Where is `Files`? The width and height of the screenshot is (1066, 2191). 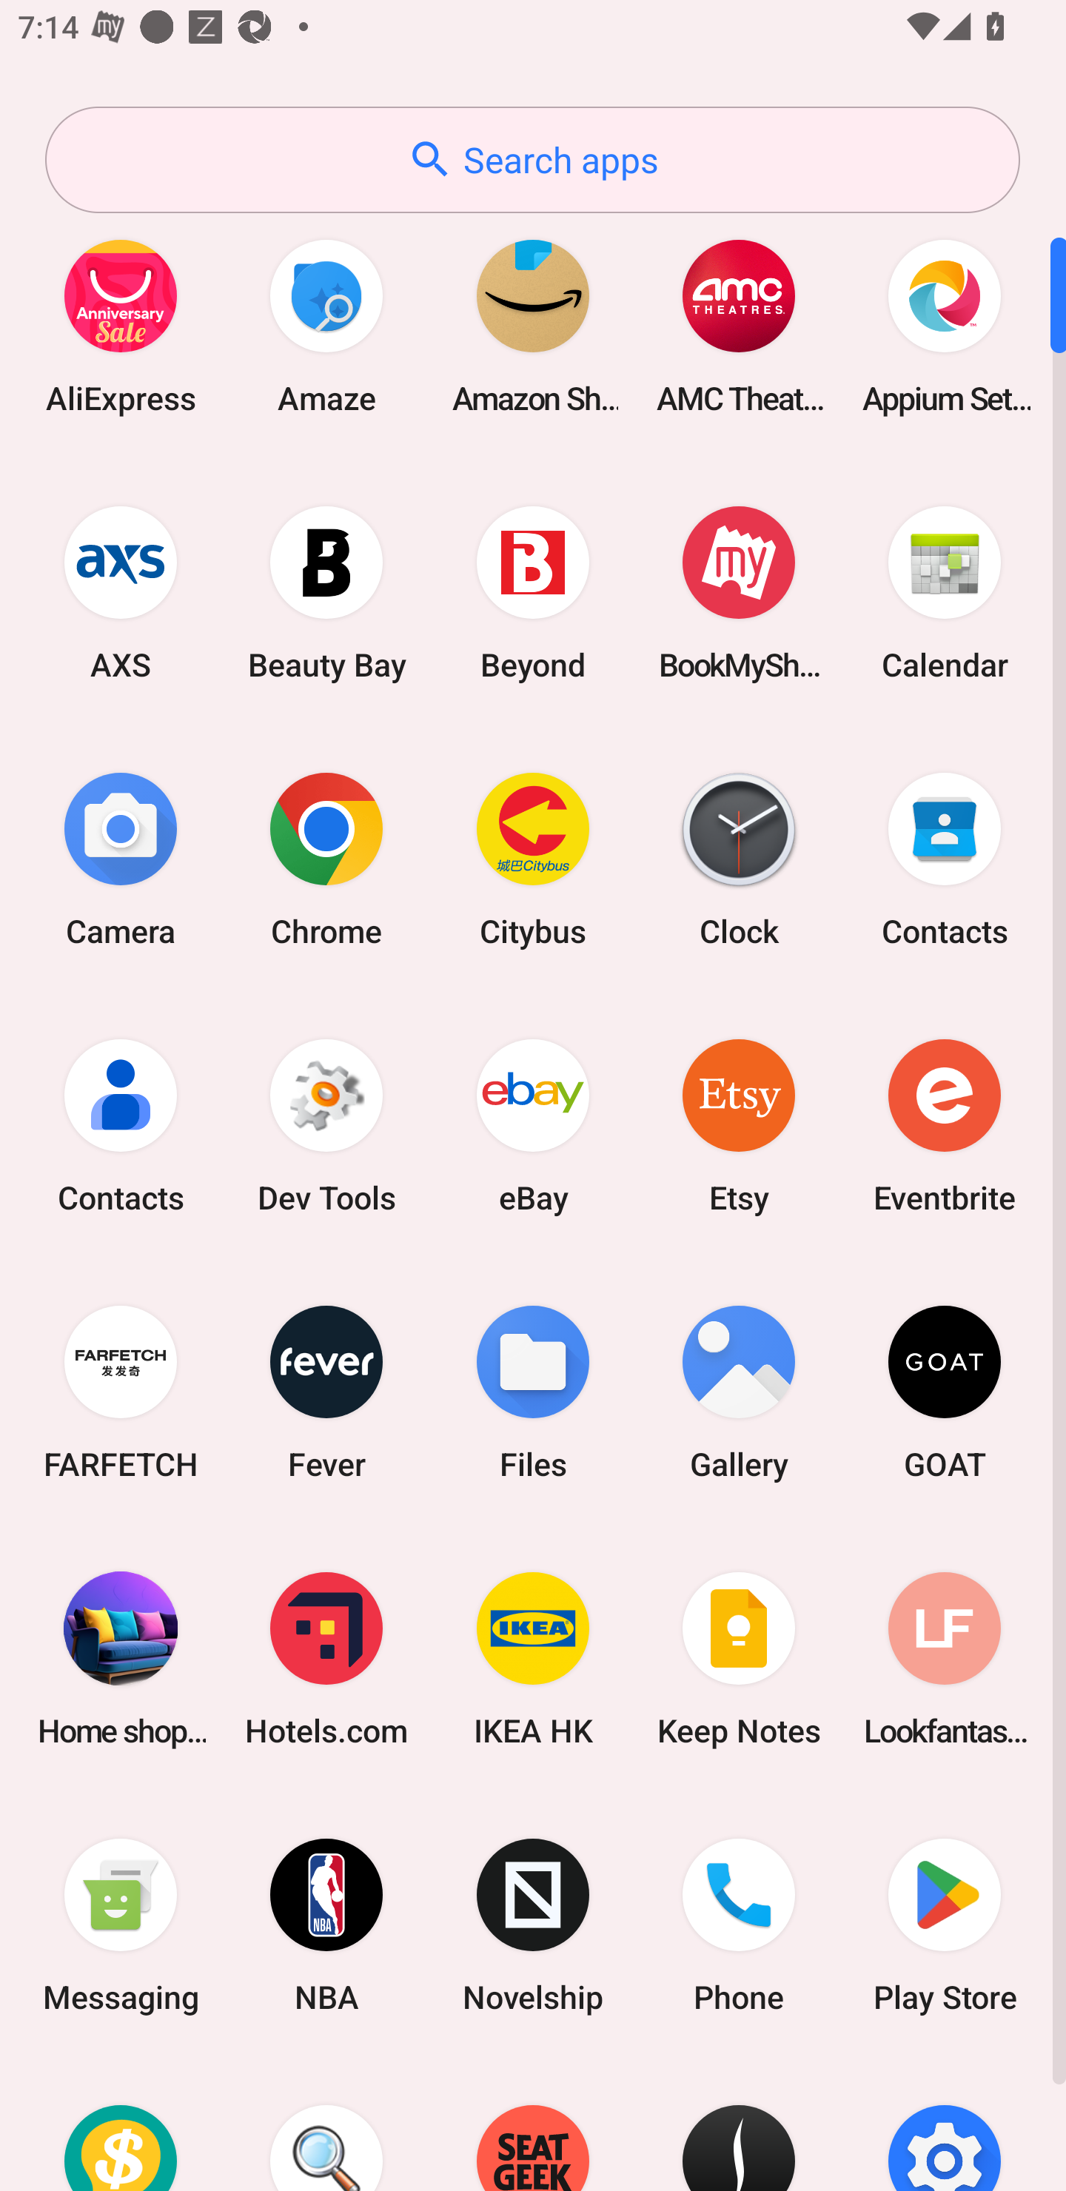 Files is located at coordinates (533, 1392).